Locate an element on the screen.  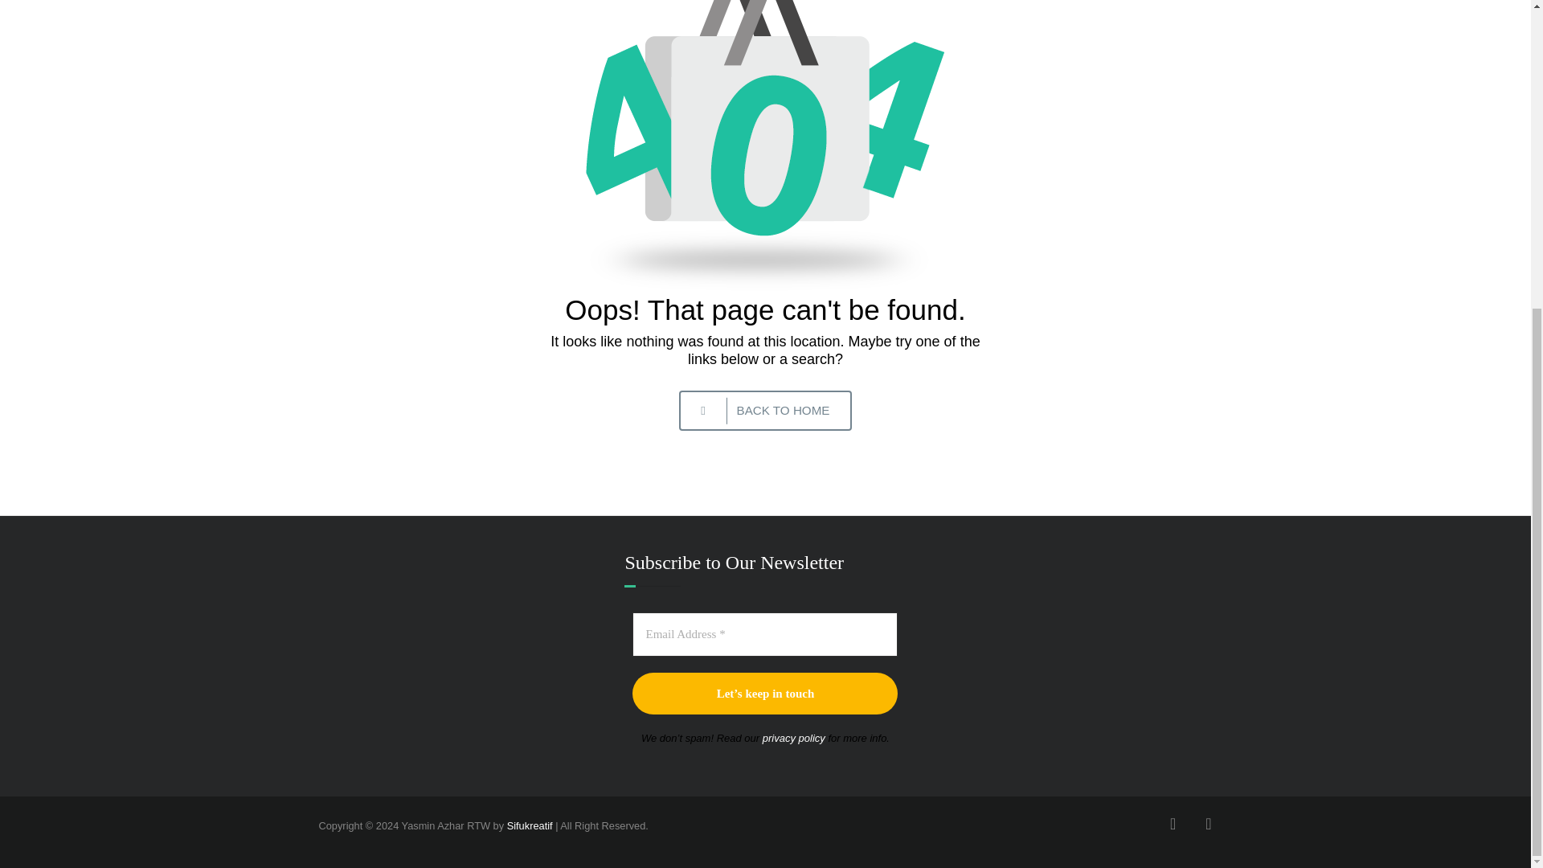
Sifukreatif is located at coordinates (530, 825).